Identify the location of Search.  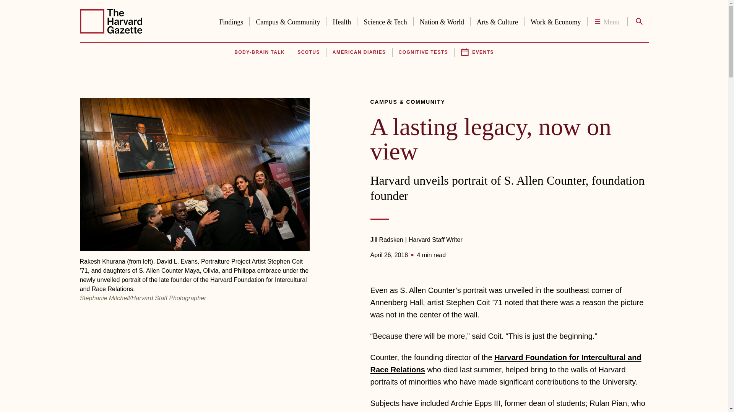
(638, 21).